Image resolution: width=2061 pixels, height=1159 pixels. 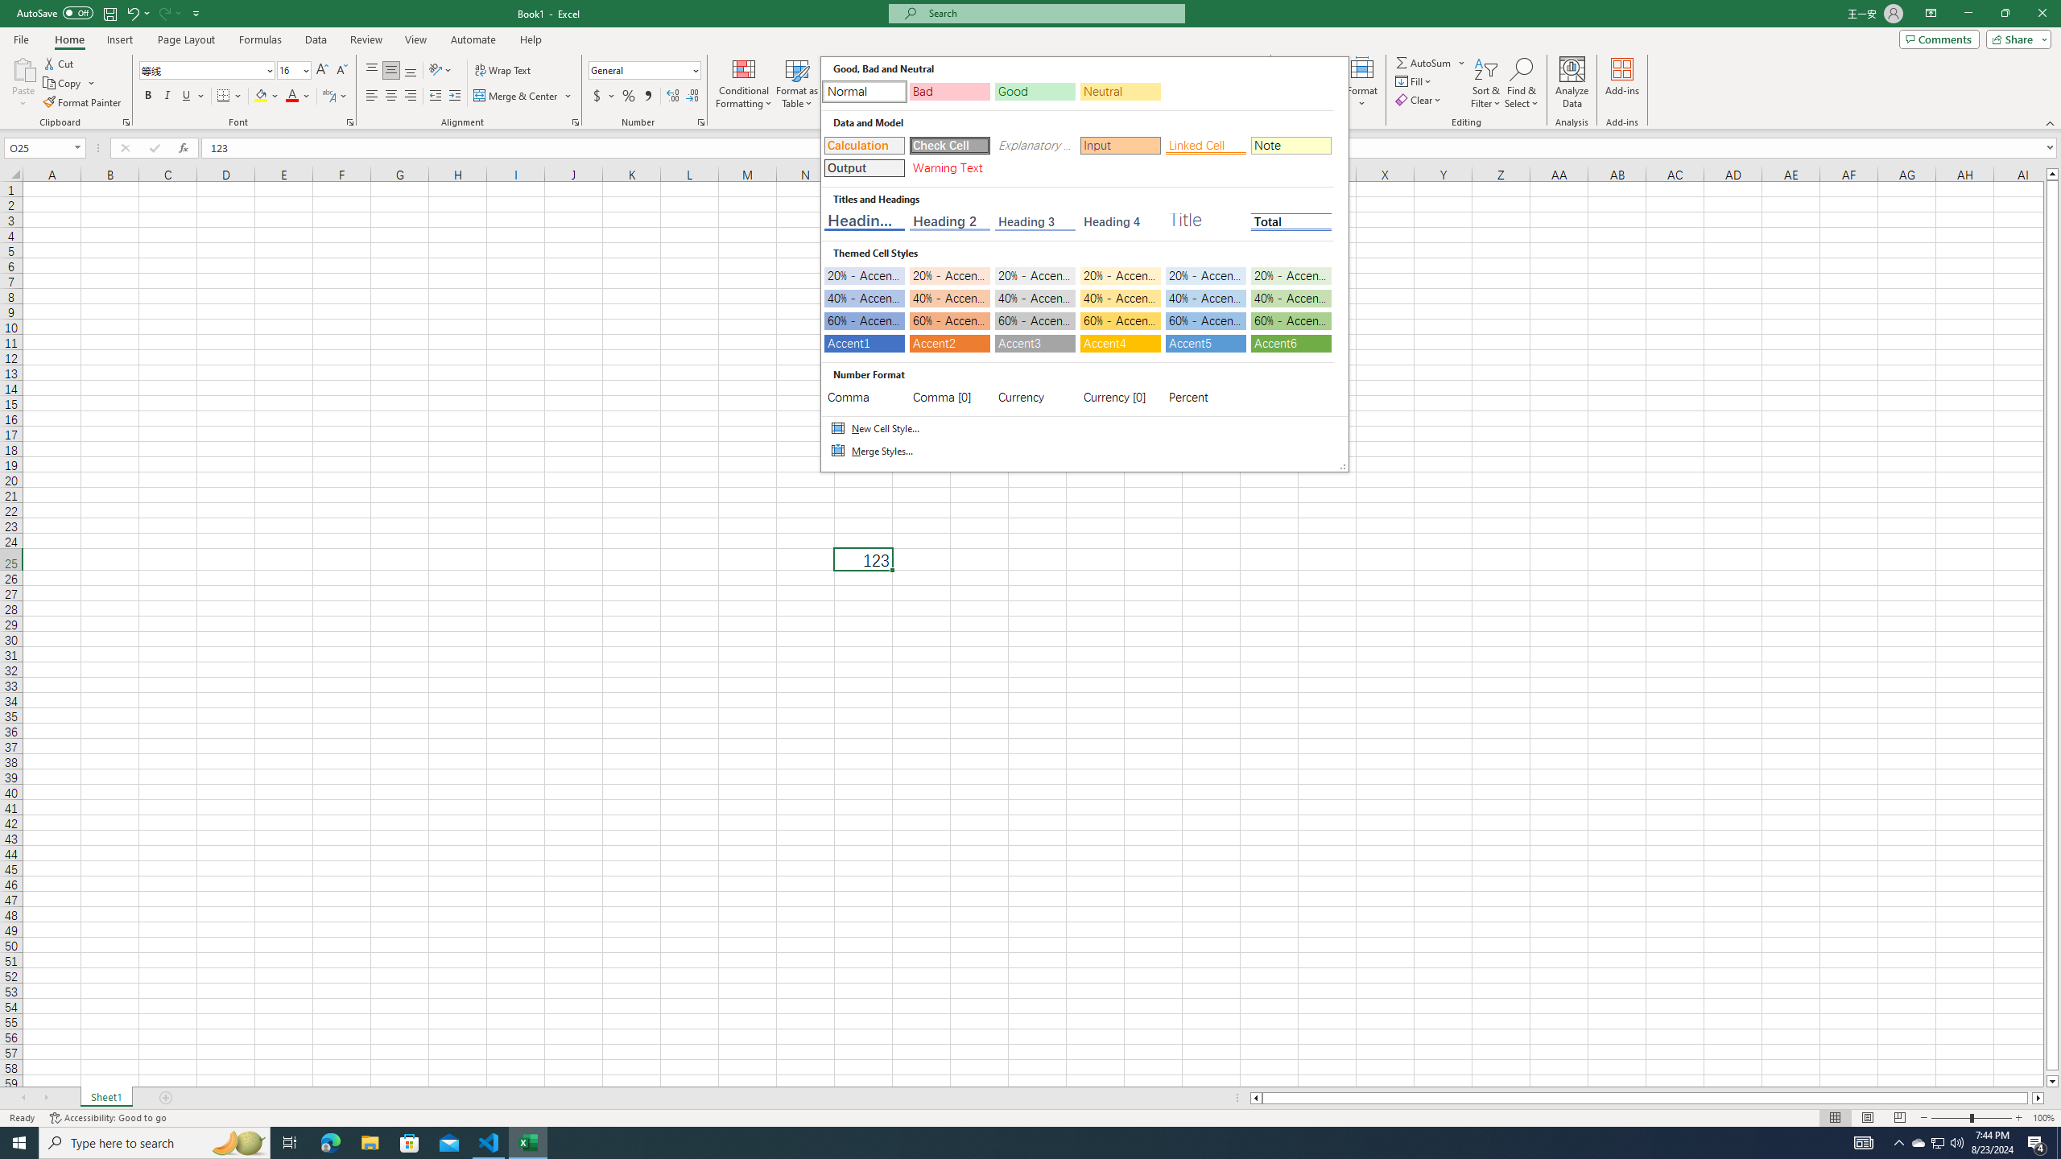 I want to click on Show desktop, so click(x=2059, y=1143).